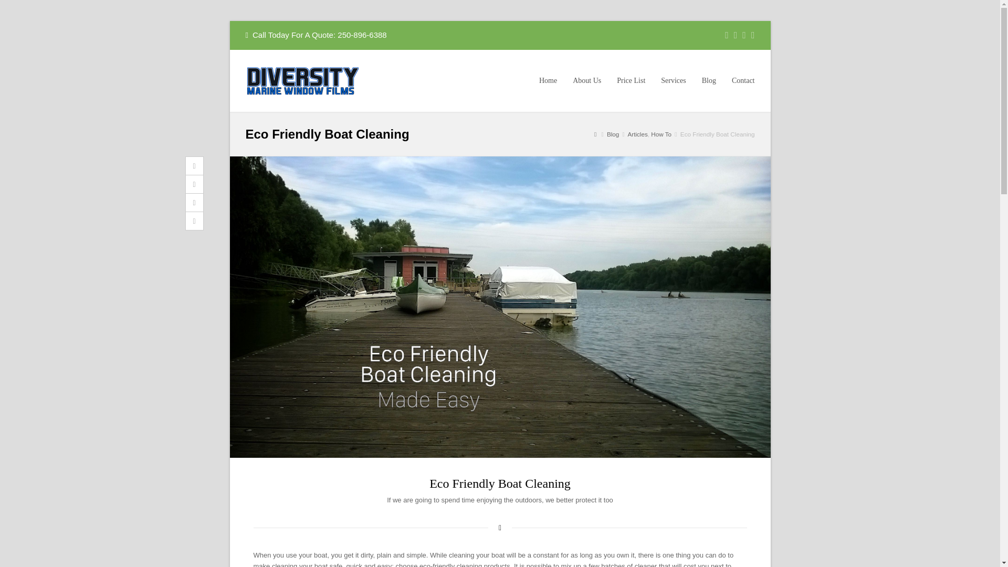 This screenshot has width=1008, height=567. I want to click on Contact, so click(743, 81).